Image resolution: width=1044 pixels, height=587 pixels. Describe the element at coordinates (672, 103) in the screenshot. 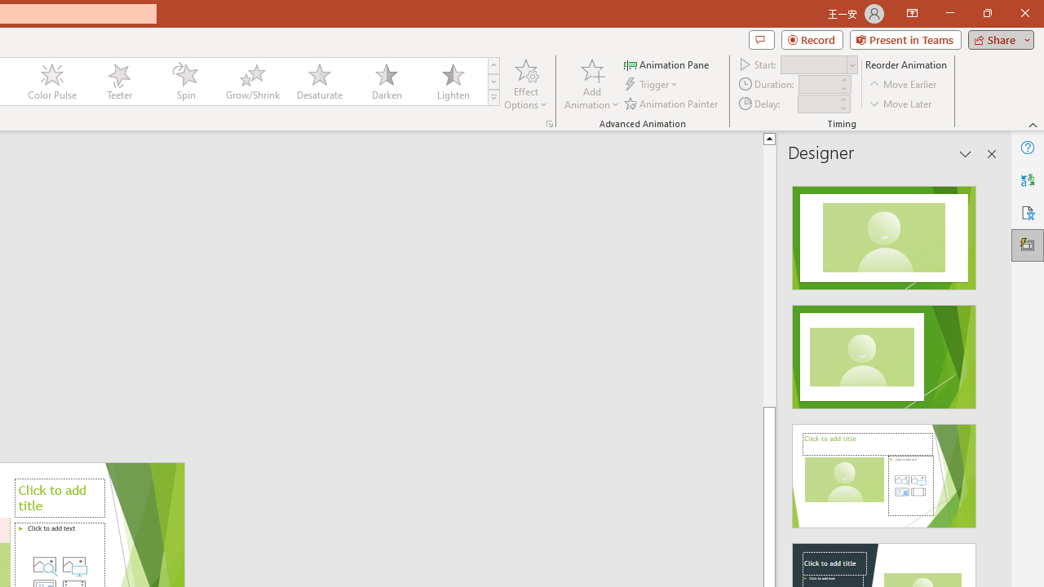

I see `Animation Painter` at that location.